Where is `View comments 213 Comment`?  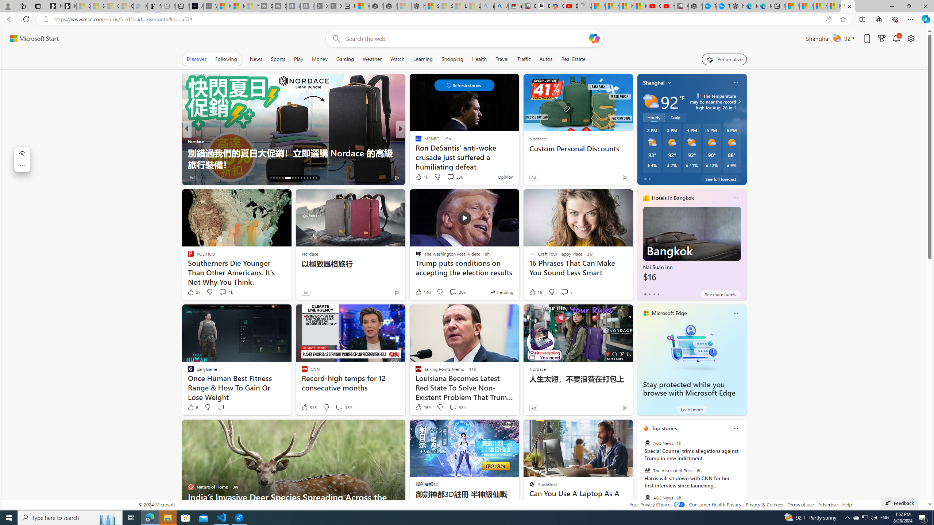
View comments 213 Comment is located at coordinates (4, 177).